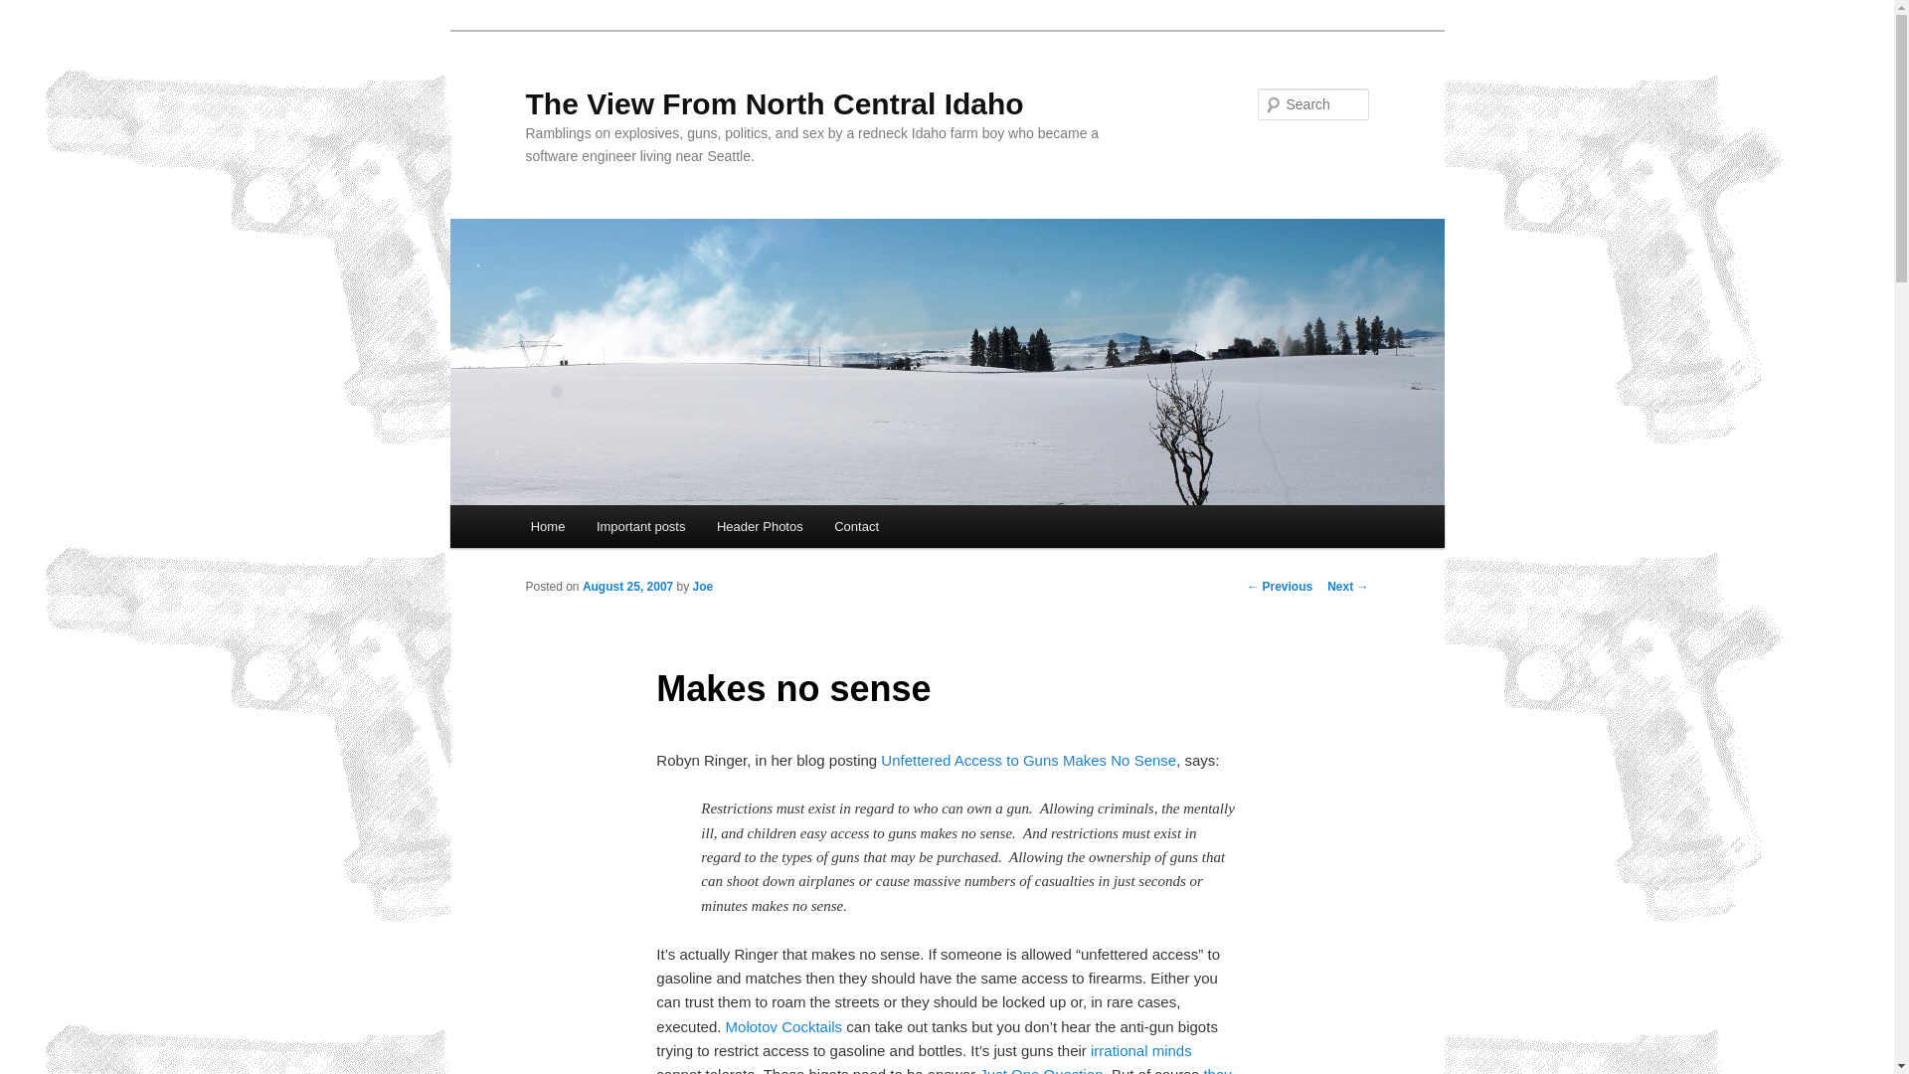 Image resolution: width=1909 pixels, height=1074 pixels. I want to click on Search, so click(32, 11).